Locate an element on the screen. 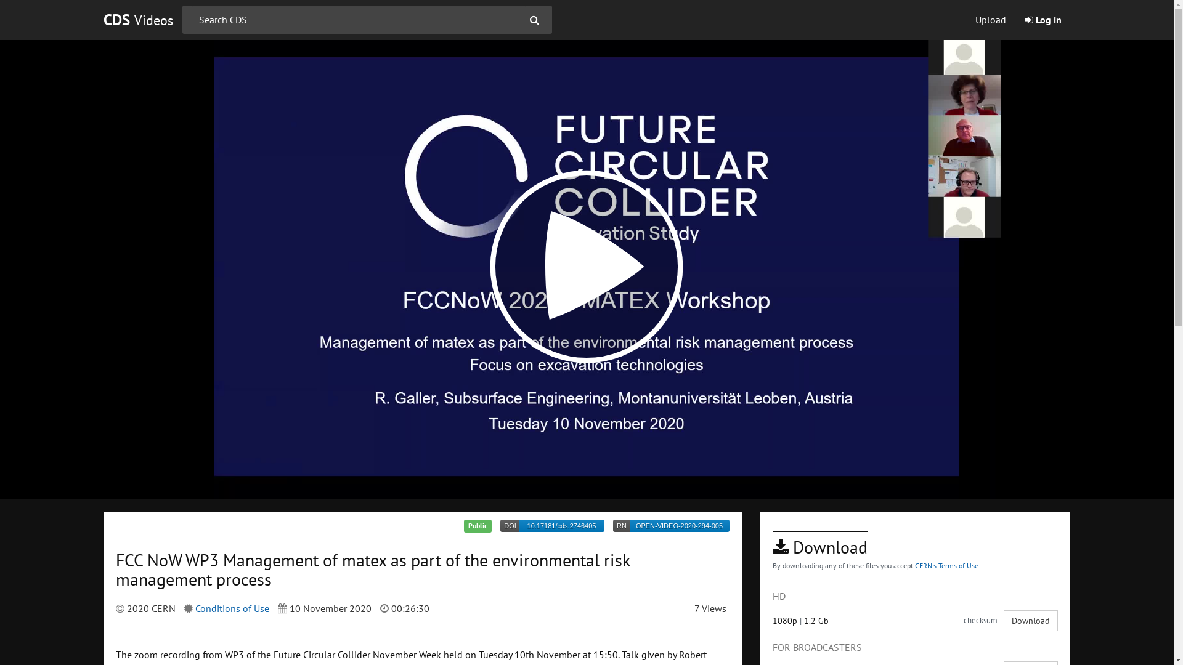 The image size is (1183, 665). Log in is located at coordinates (1043, 20).